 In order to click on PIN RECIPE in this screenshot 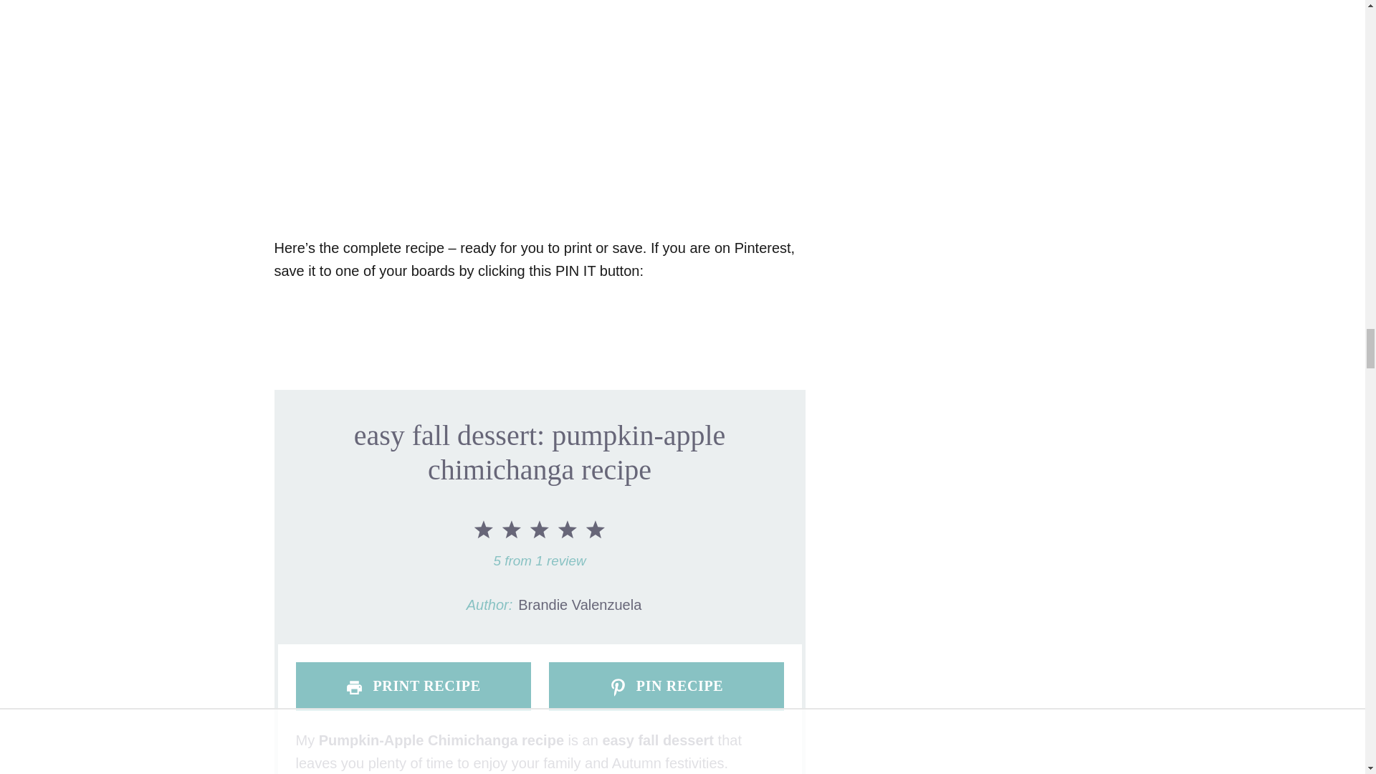, I will do `click(666, 687)`.